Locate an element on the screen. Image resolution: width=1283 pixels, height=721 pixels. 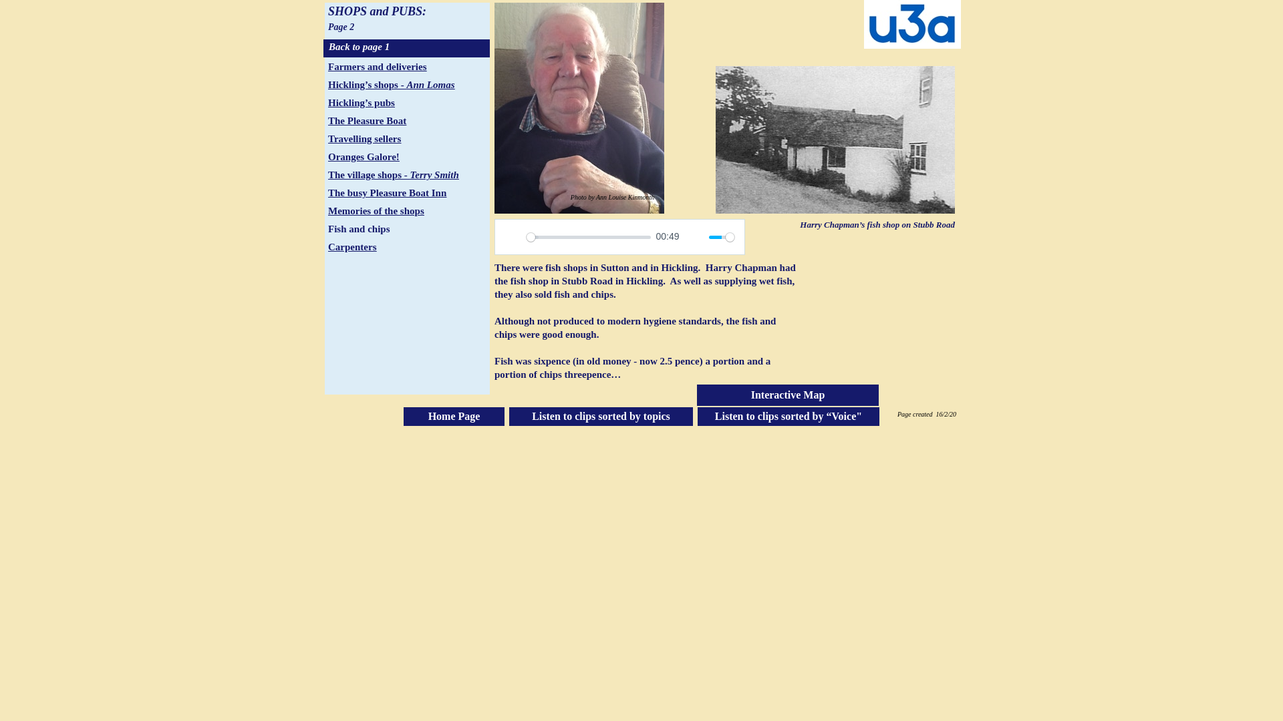
Farmers and deliveries is located at coordinates (377, 67).